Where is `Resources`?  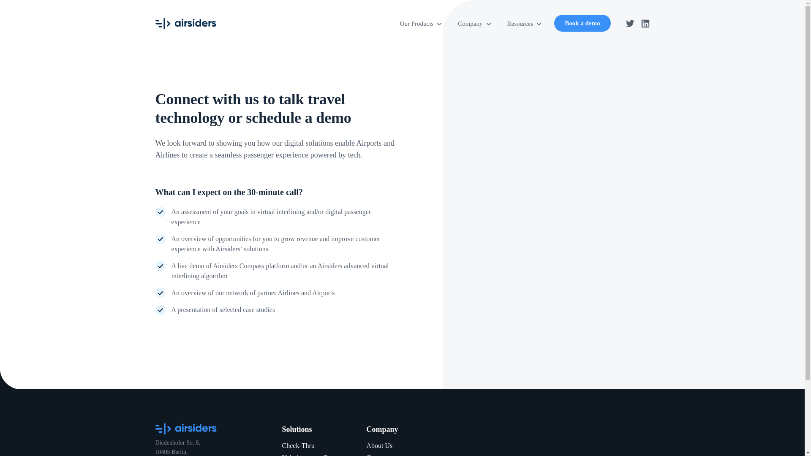
Resources is located at coordinates (525, 24).